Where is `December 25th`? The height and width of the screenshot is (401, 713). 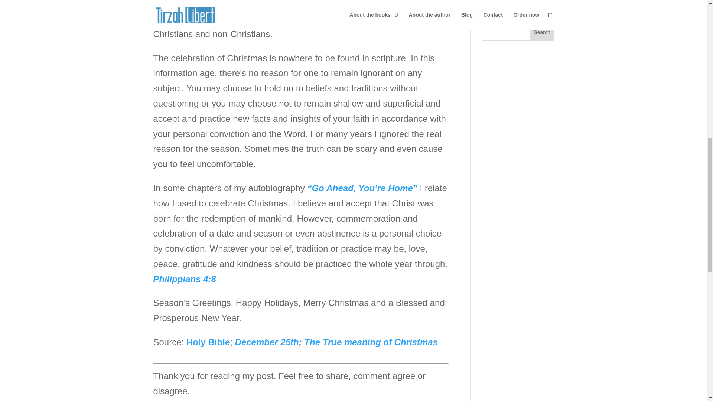
December 25th is located at coordinates (267, 342).